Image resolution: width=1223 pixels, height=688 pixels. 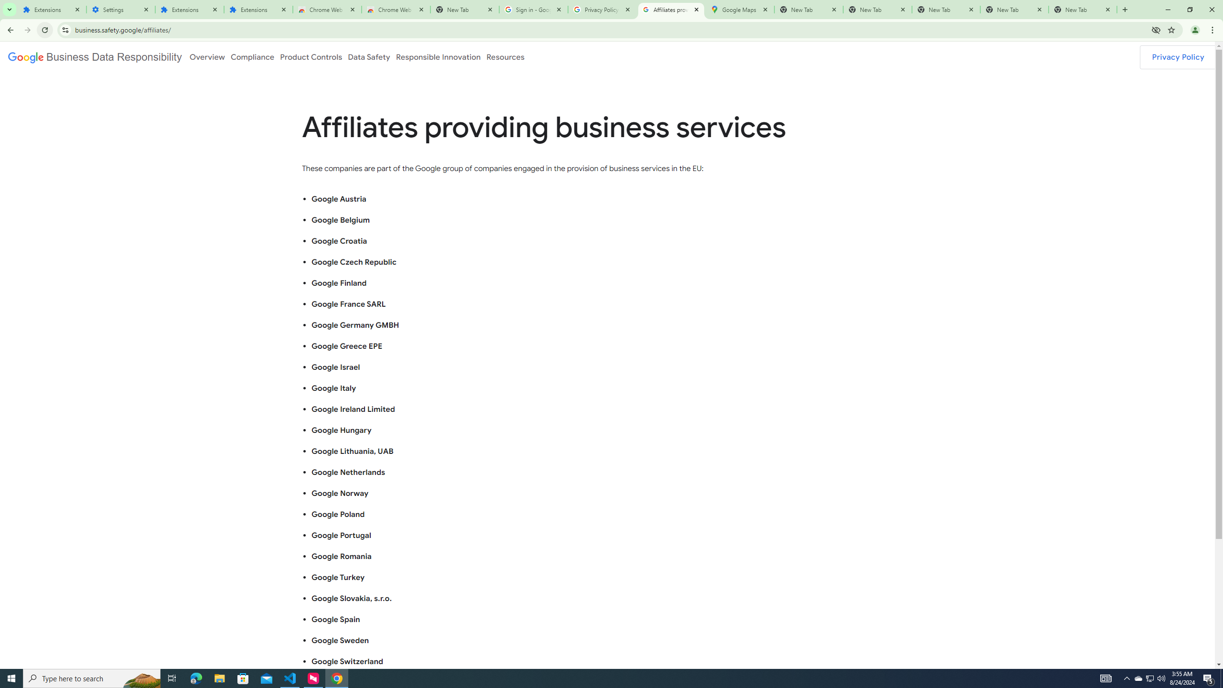 I want to click on Affiliates providing business services, so click(x=671, y=10).